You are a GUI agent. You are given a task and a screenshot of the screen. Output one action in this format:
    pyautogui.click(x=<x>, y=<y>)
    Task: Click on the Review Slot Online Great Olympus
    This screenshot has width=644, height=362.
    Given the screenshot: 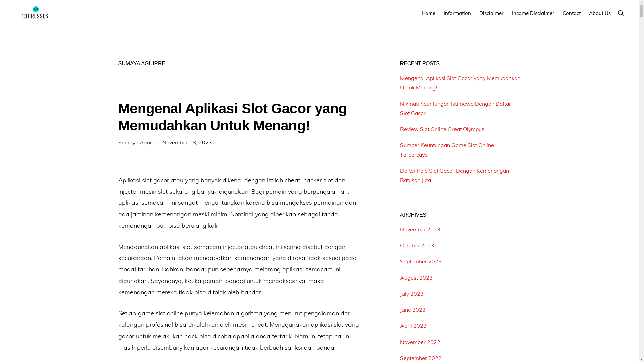 What is the action you would take?
    pyautogui.click(x=442, y=129)
    